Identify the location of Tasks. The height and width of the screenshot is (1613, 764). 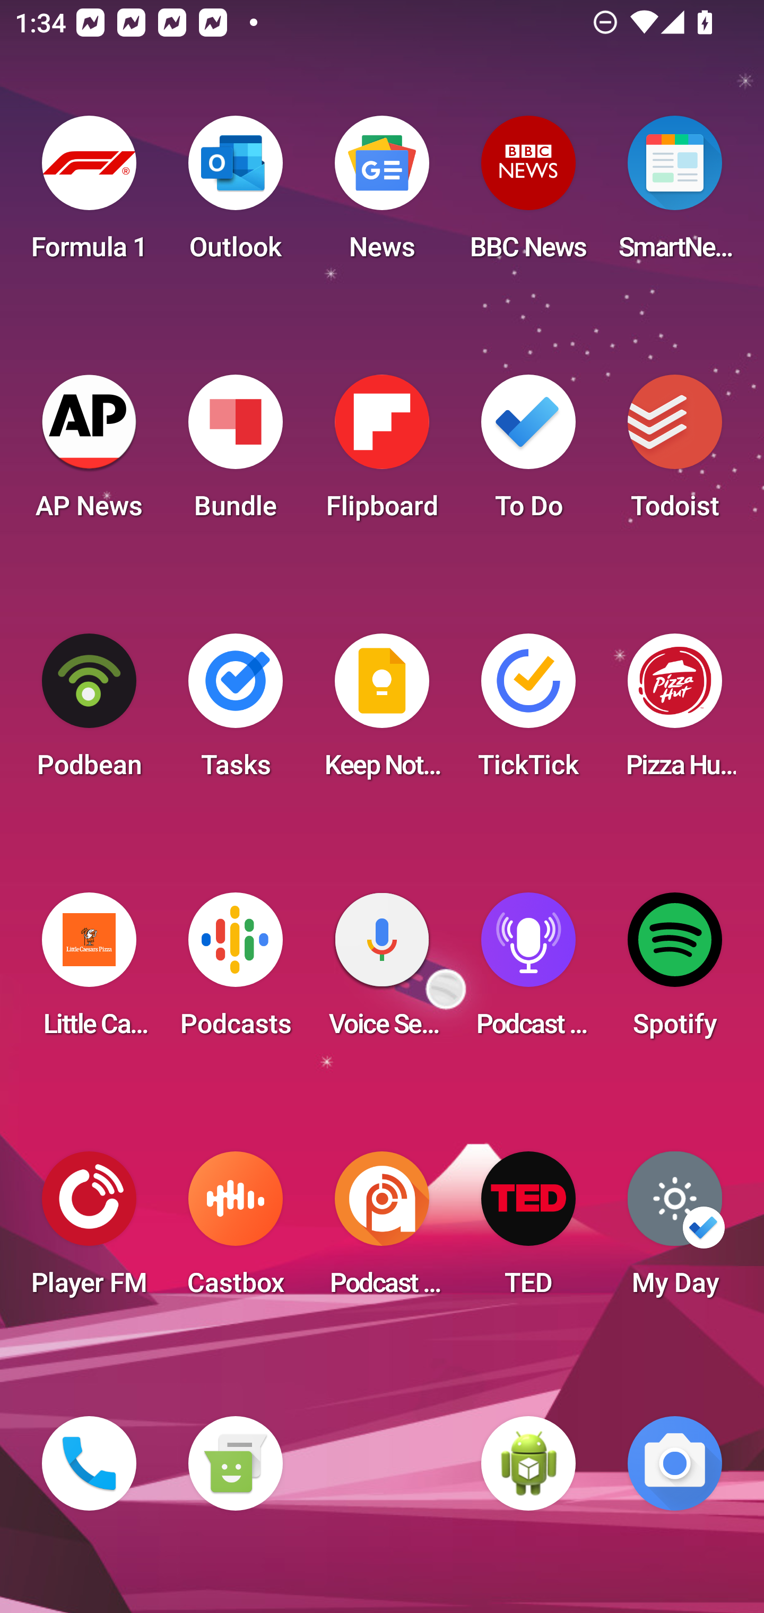
(235, 712).